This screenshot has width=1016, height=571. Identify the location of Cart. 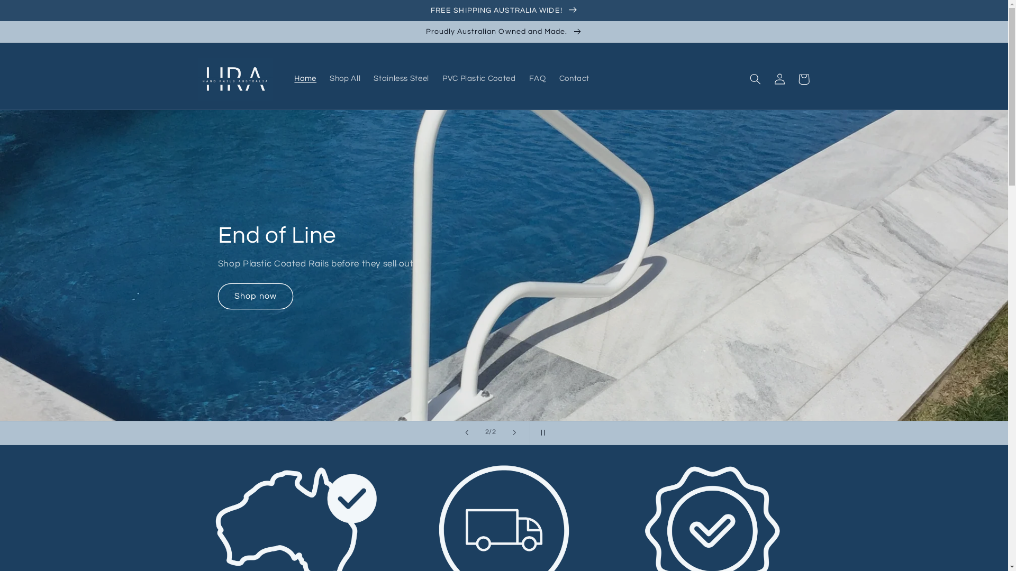
(804, 79).